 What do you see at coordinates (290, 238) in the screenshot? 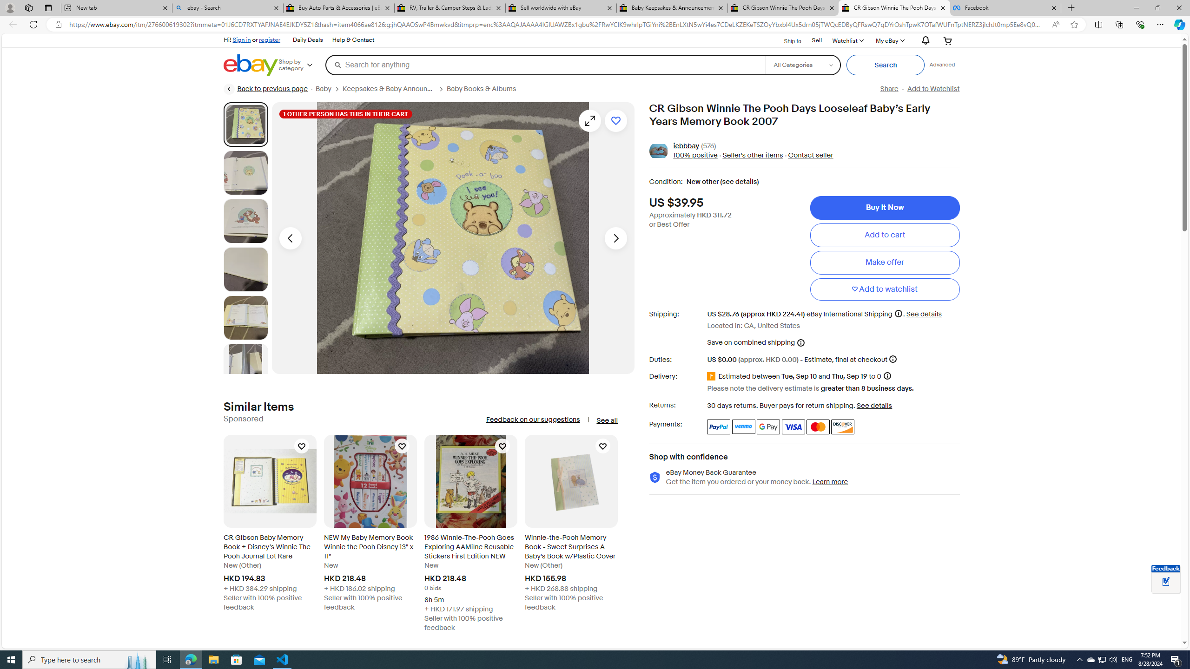
I see `Previous image - Item images thumbnails` at bounding box center [290, 238].